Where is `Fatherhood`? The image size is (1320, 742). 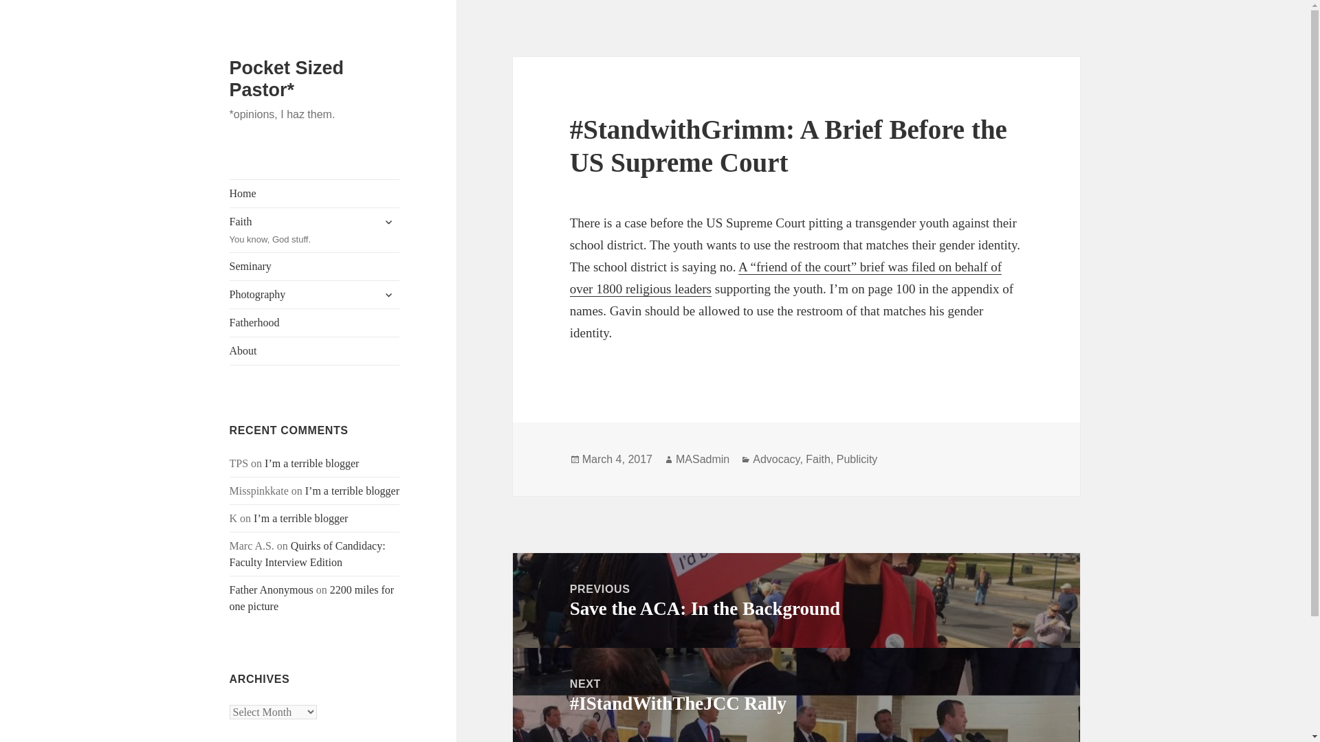 Fatherhood is located at coordinates (775, 459).